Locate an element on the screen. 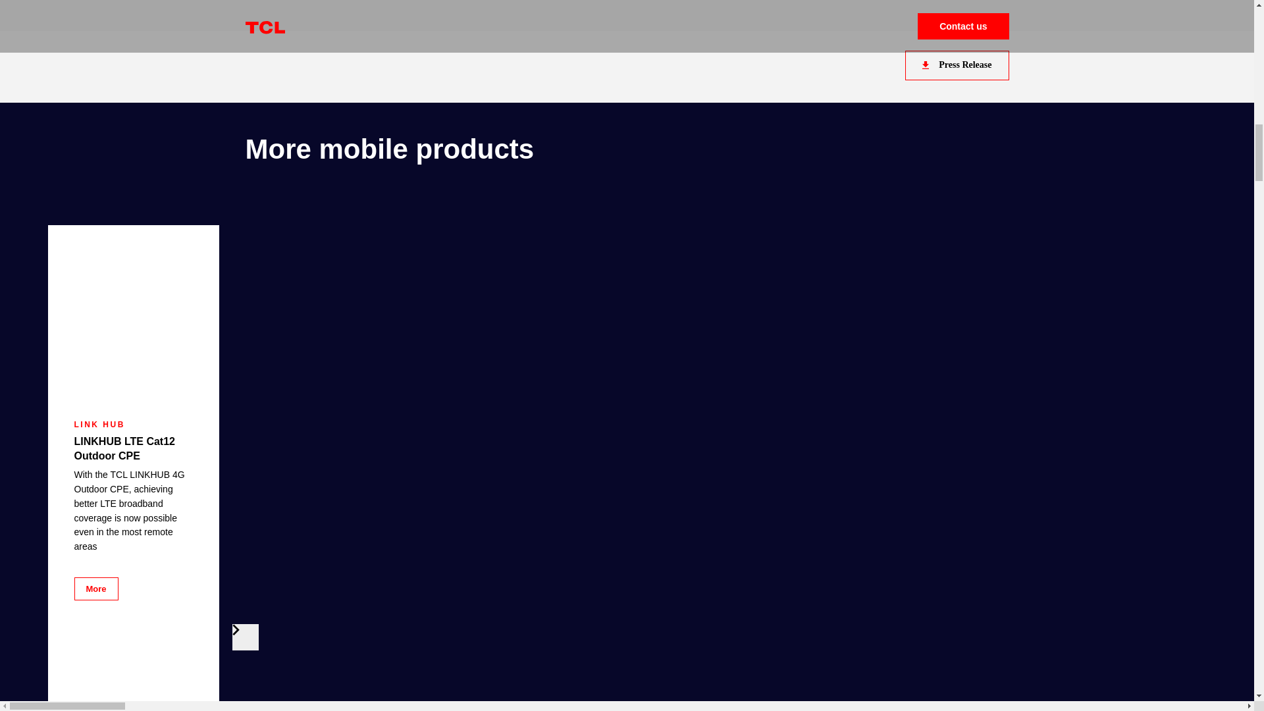 The height and width of the screenshot is (711, 1264). More is located at coordinates (95, 589).